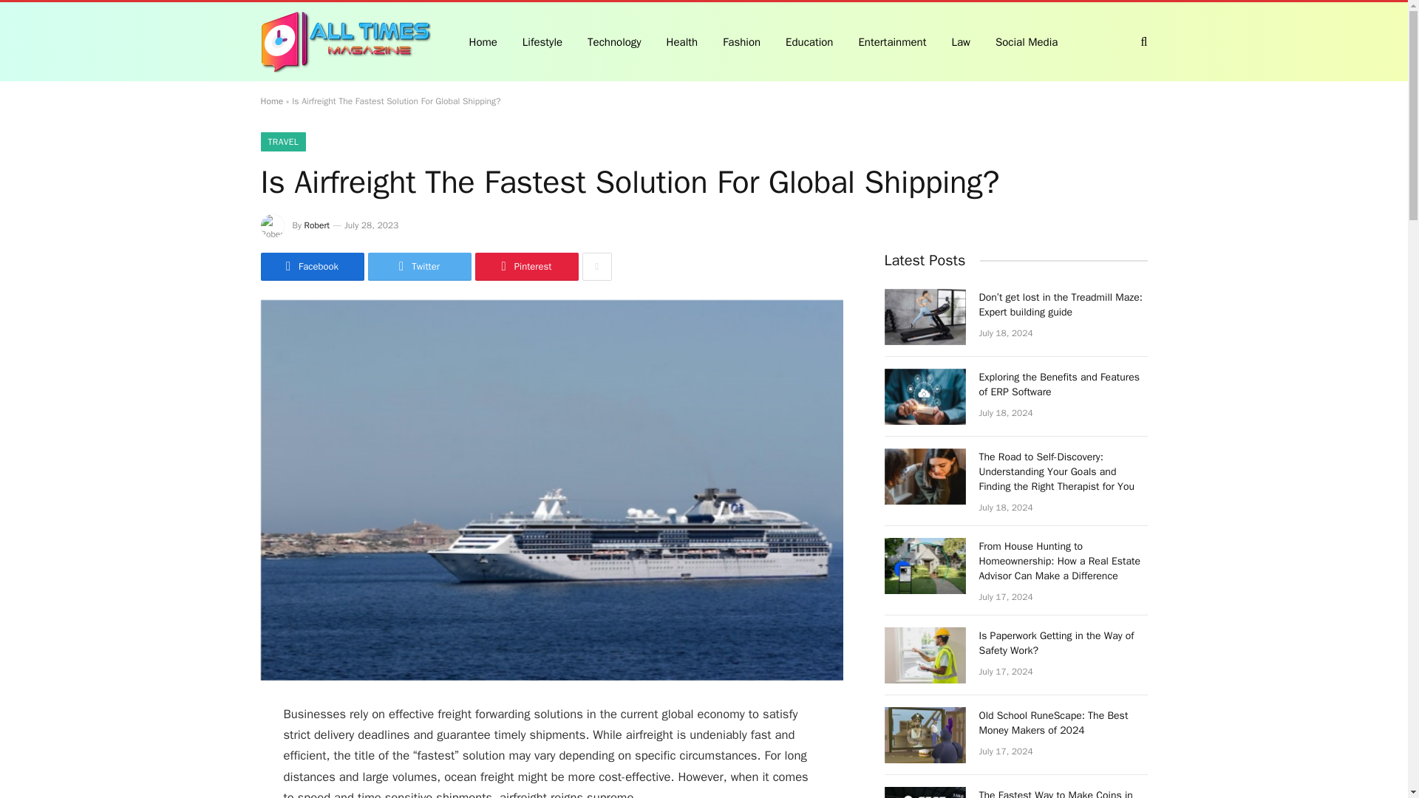 This screenshot has height=798, width=1419. I want to click on alltimesmagazine.com, so click(344, 42).